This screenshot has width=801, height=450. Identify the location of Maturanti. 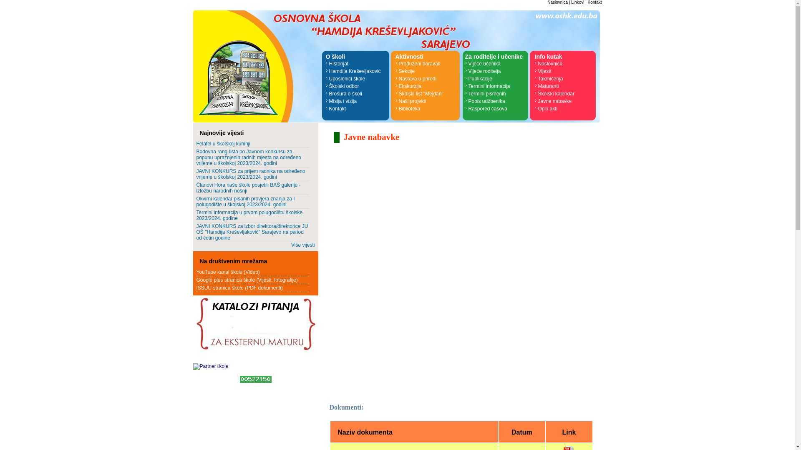
(567, 86).